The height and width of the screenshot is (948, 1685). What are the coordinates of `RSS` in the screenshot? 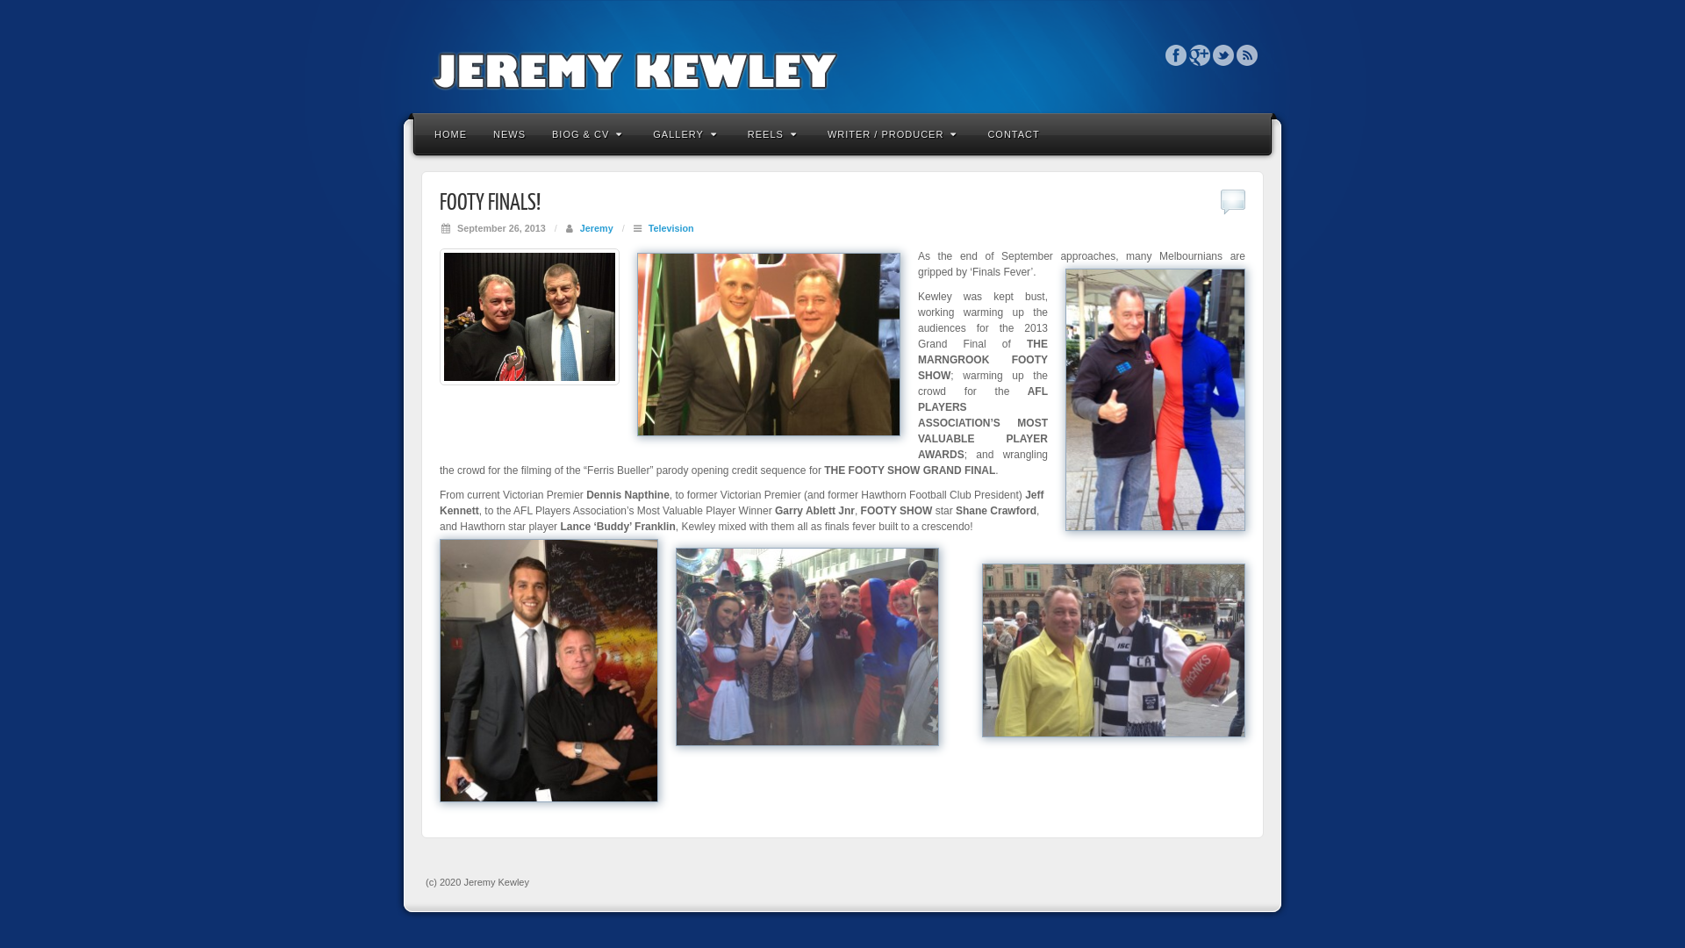 It's located at (1248, 54).